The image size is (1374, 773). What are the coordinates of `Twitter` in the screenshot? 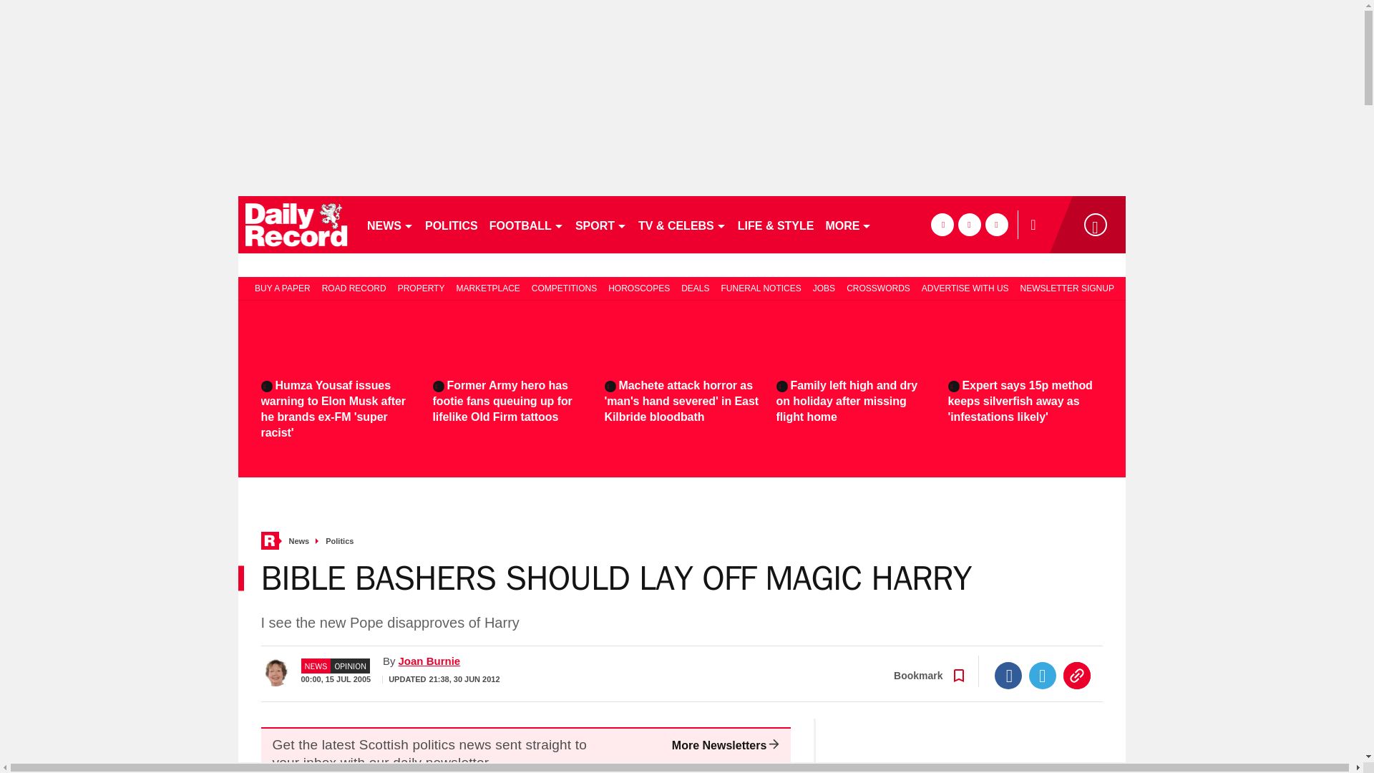 It's located at (1043, 676).